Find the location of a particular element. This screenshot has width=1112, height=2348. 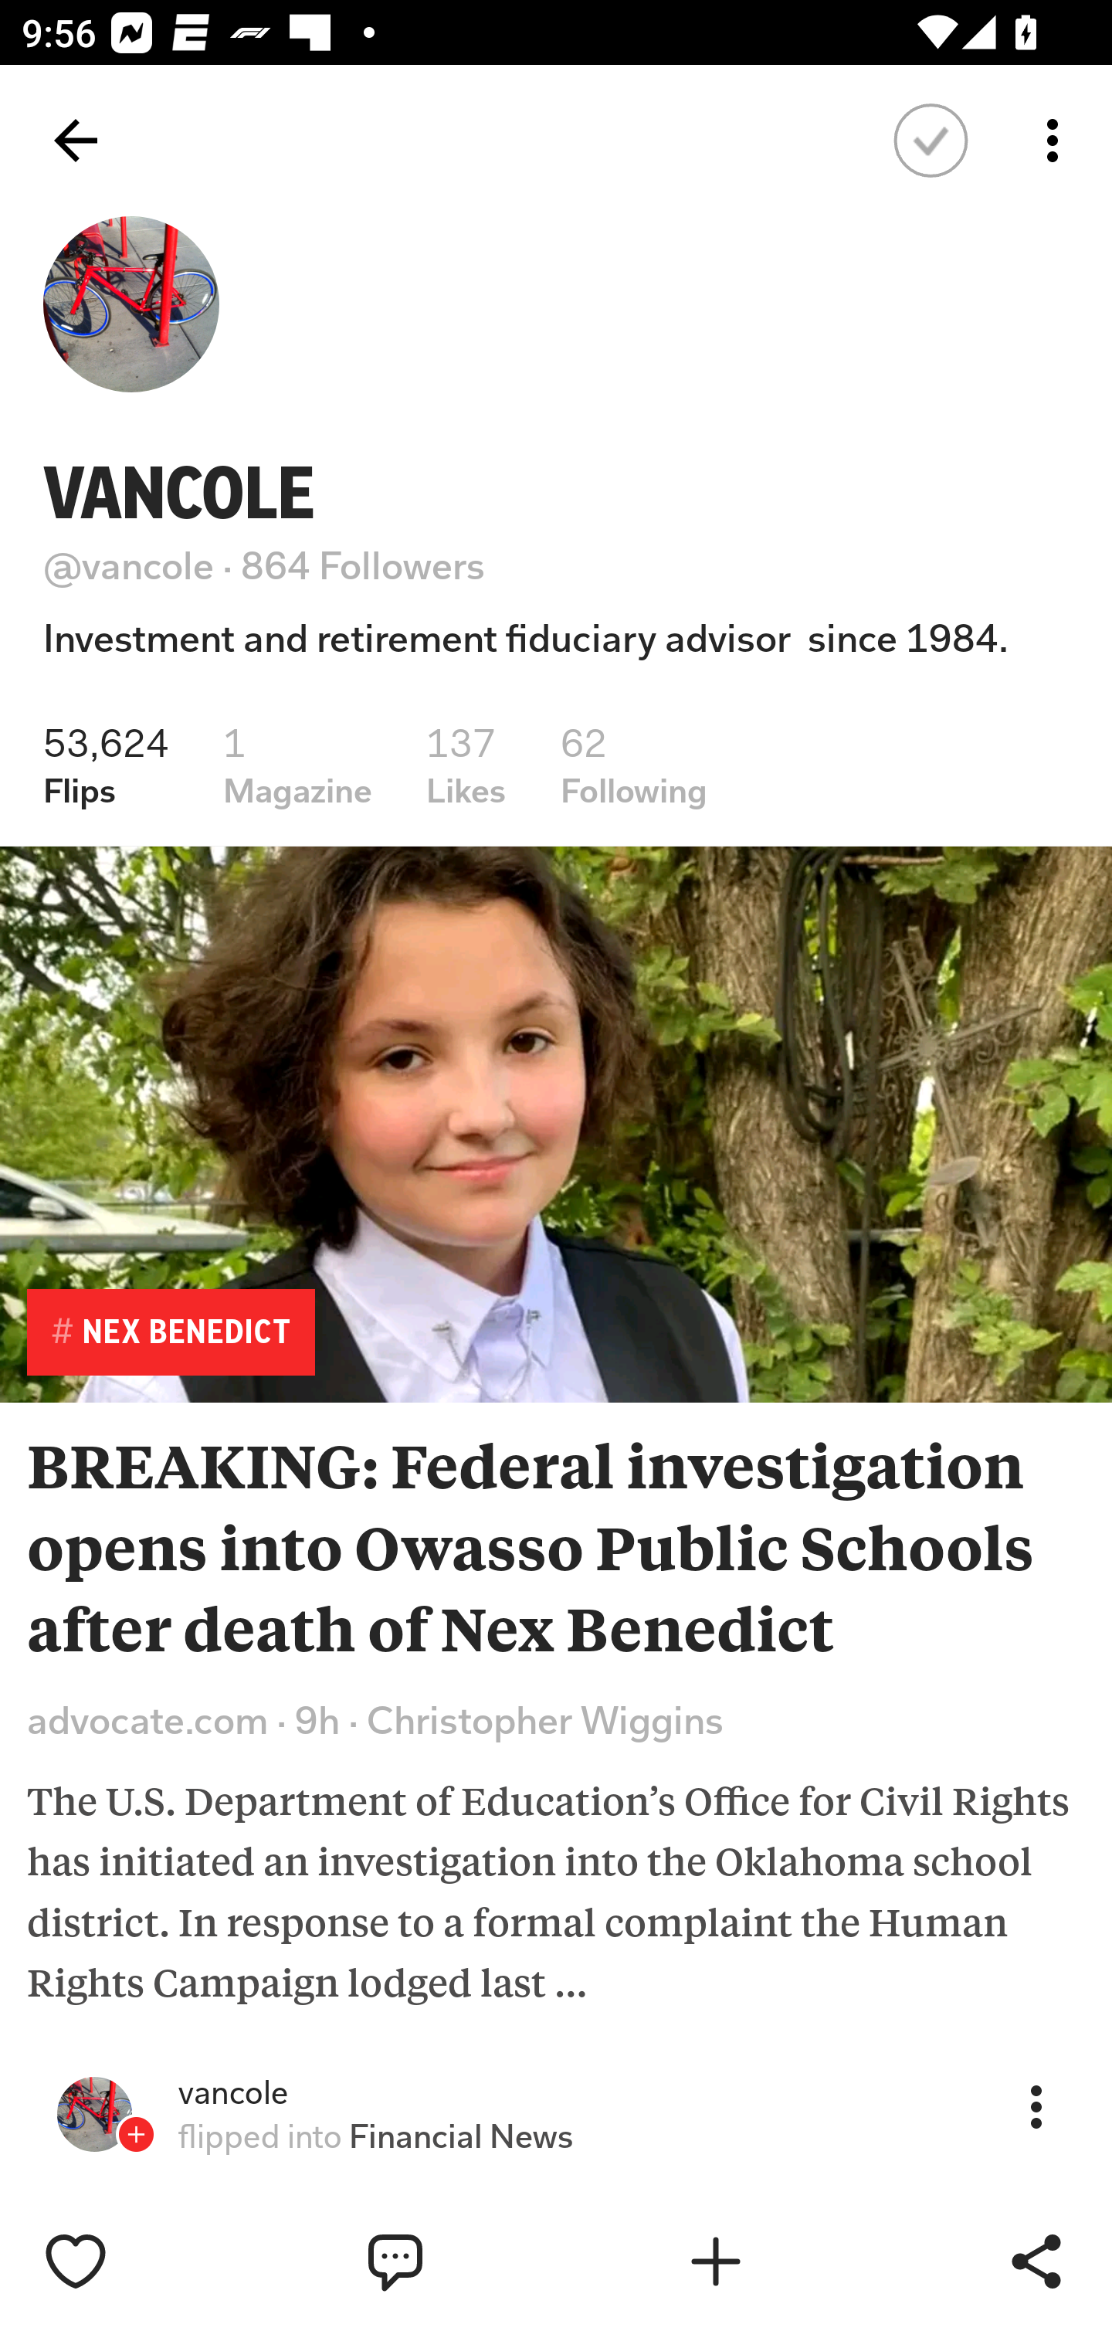

53,624 Flips is located at coordinates (106, 765).